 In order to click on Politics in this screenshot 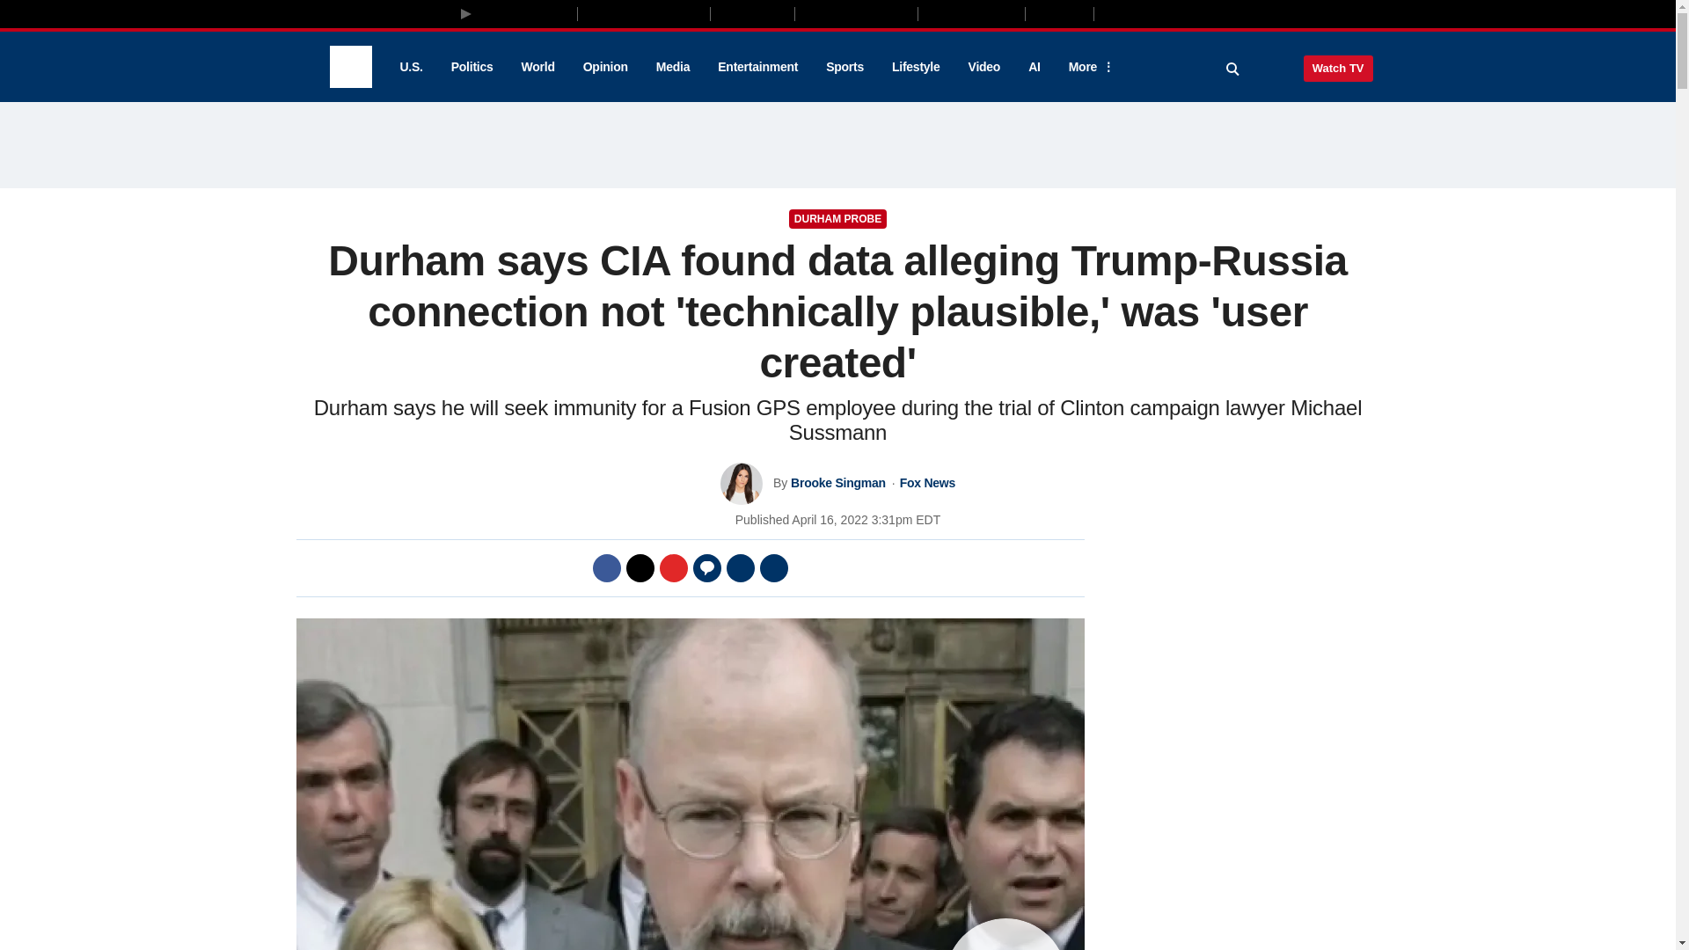, I will do `click(472, 67)`.